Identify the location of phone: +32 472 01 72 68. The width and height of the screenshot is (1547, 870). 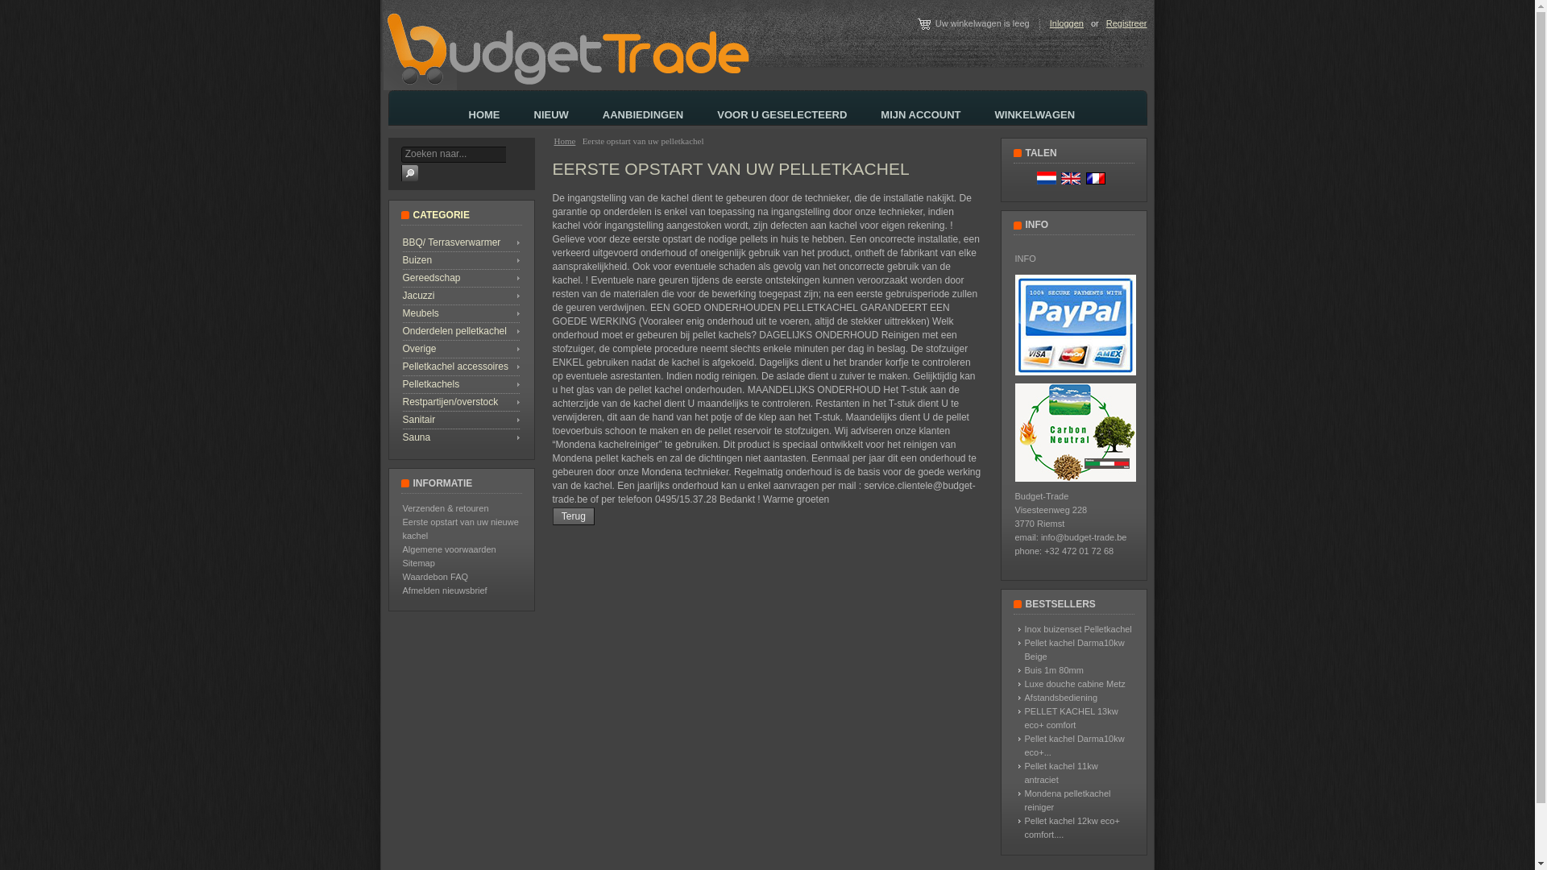
(1065, 551).